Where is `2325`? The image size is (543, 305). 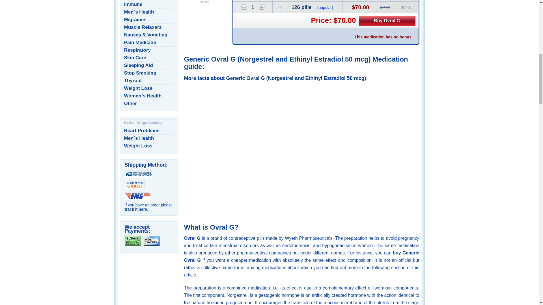
2325 is located at coordinates (280, 7).